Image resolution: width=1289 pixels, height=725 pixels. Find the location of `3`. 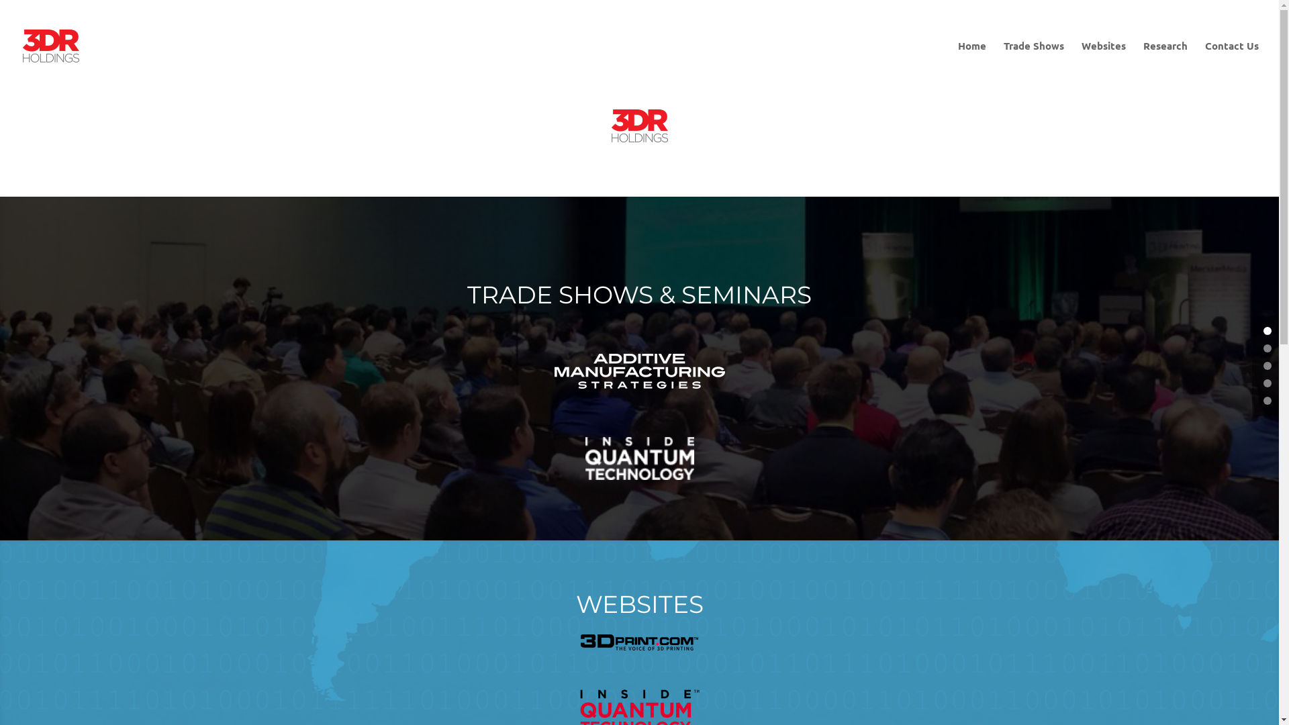

3 is located at coordinates (1268, 383).